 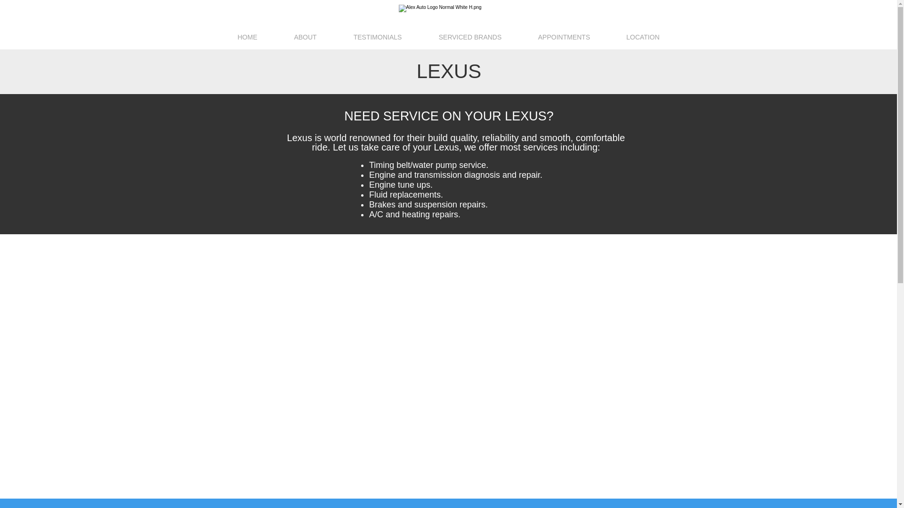 I want to click on ABOUT, so click(x=305, y=37).